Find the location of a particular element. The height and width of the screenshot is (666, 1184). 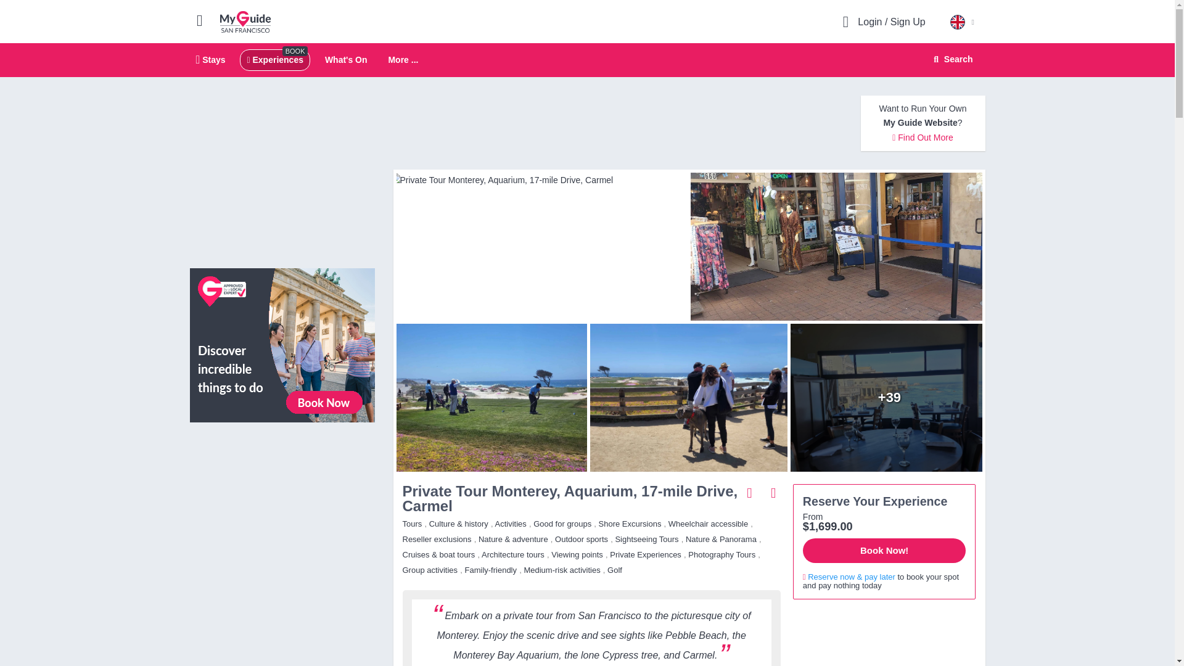

GetYourGuide Widget is located at coordinates (282, 487).